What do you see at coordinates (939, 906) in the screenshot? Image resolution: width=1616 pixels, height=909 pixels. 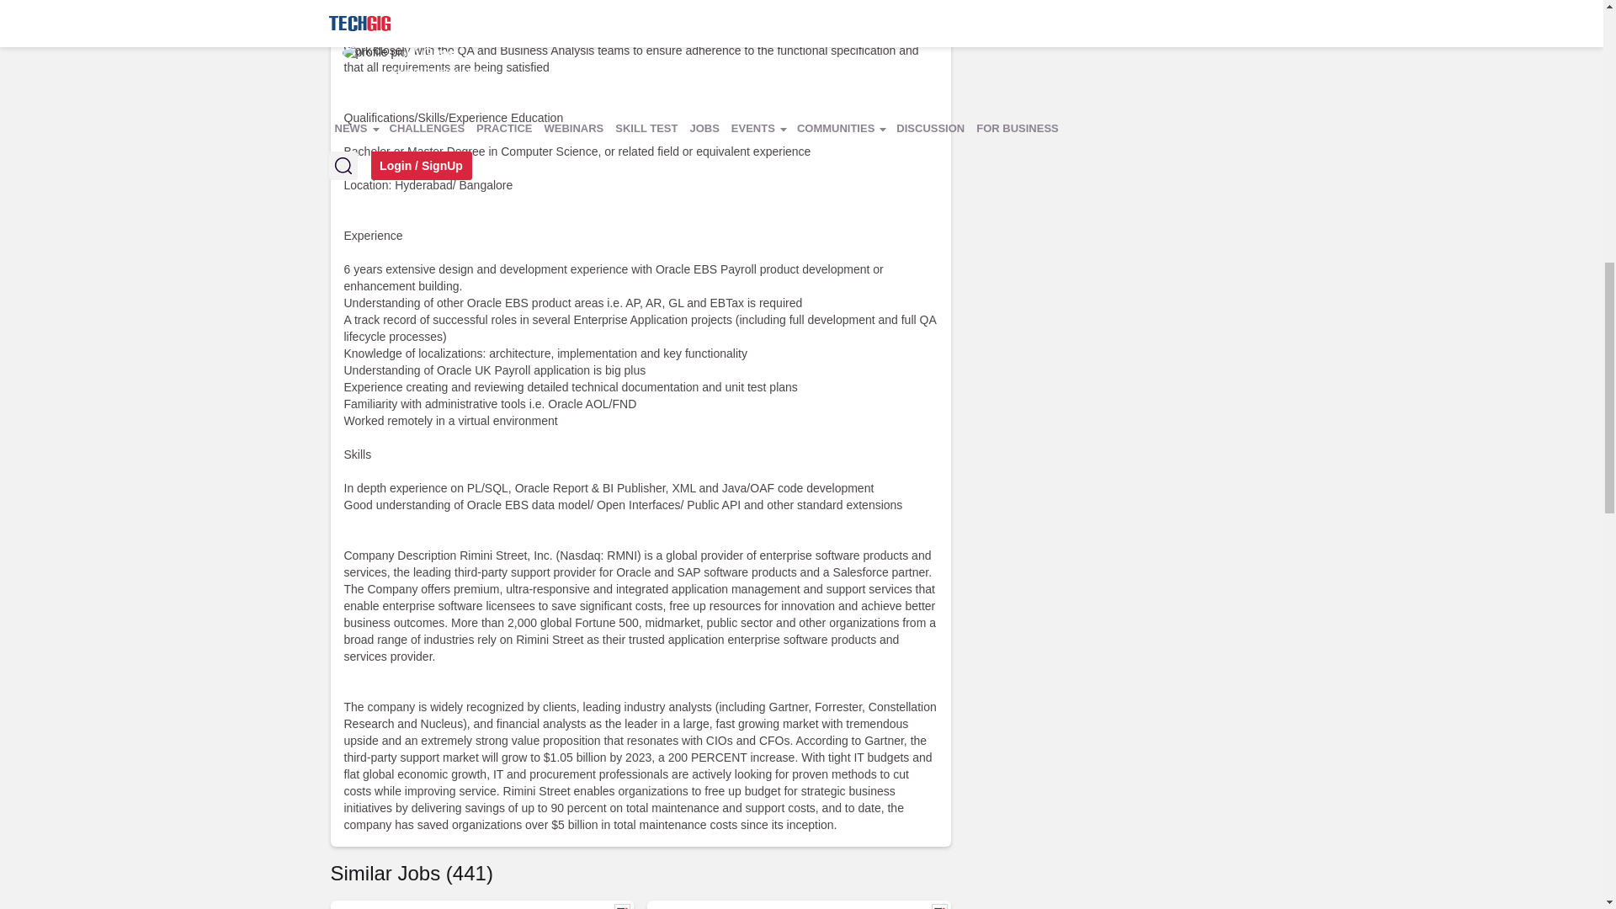 I see `Sourced from TJ` at bounding box center [939, 906].